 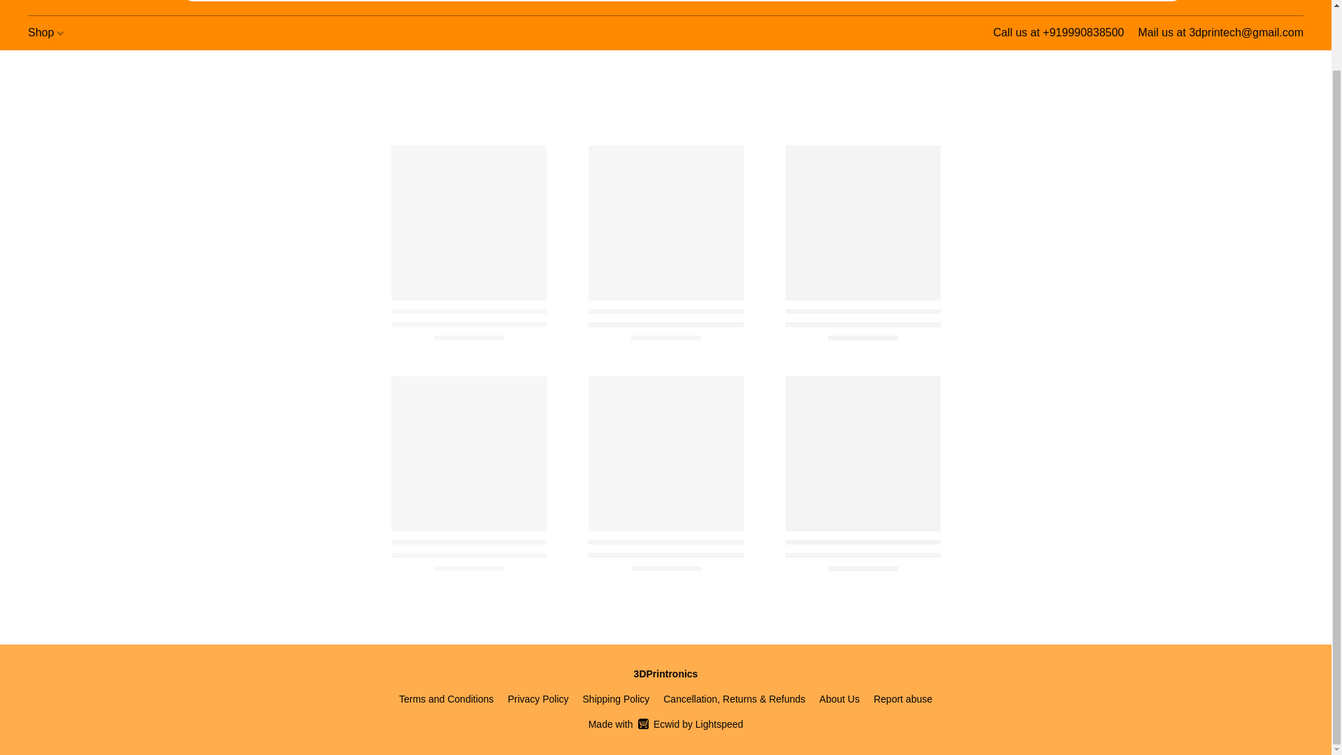 What do you see at coordinates (839, 699) in the screenshot?
I see `About Us` at bounding box center [839, 699].